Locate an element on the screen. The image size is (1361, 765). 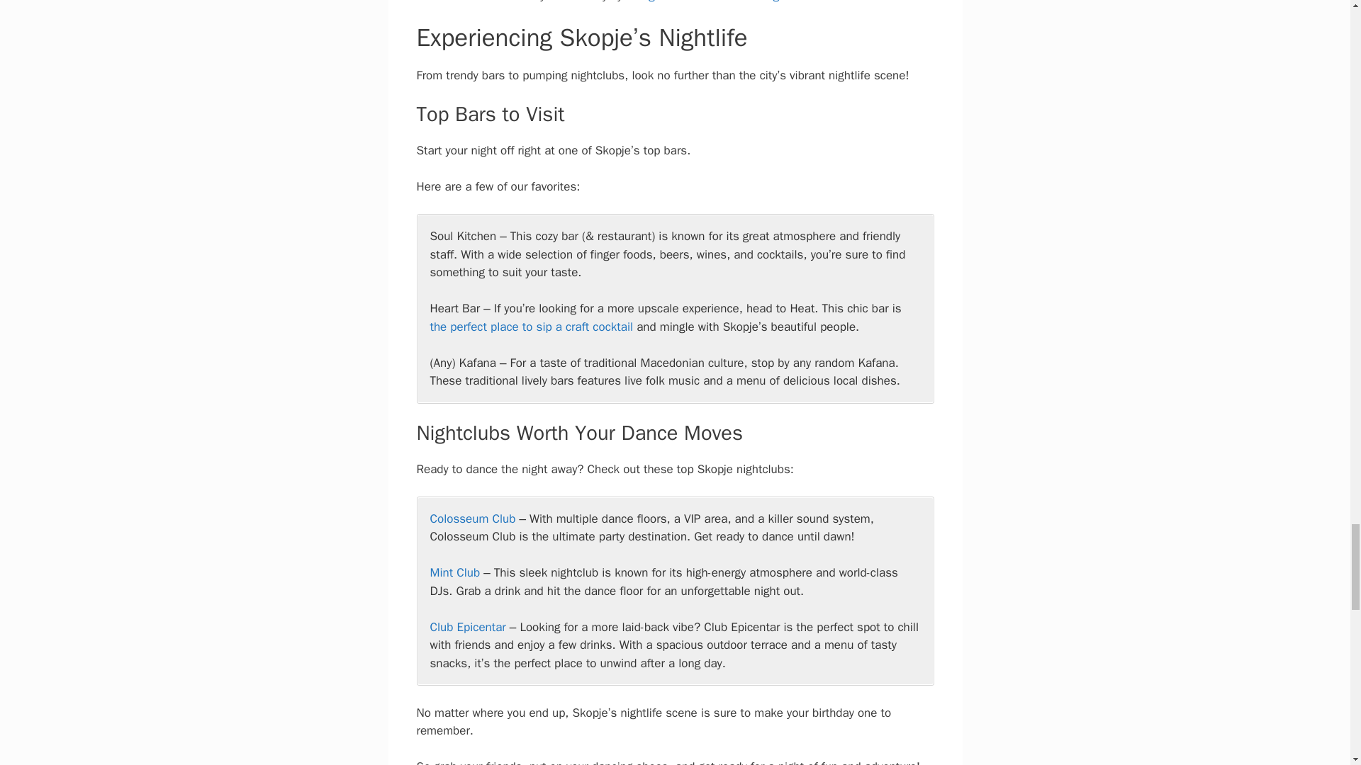
Club Epicentar is located at coordinates (467, 627).